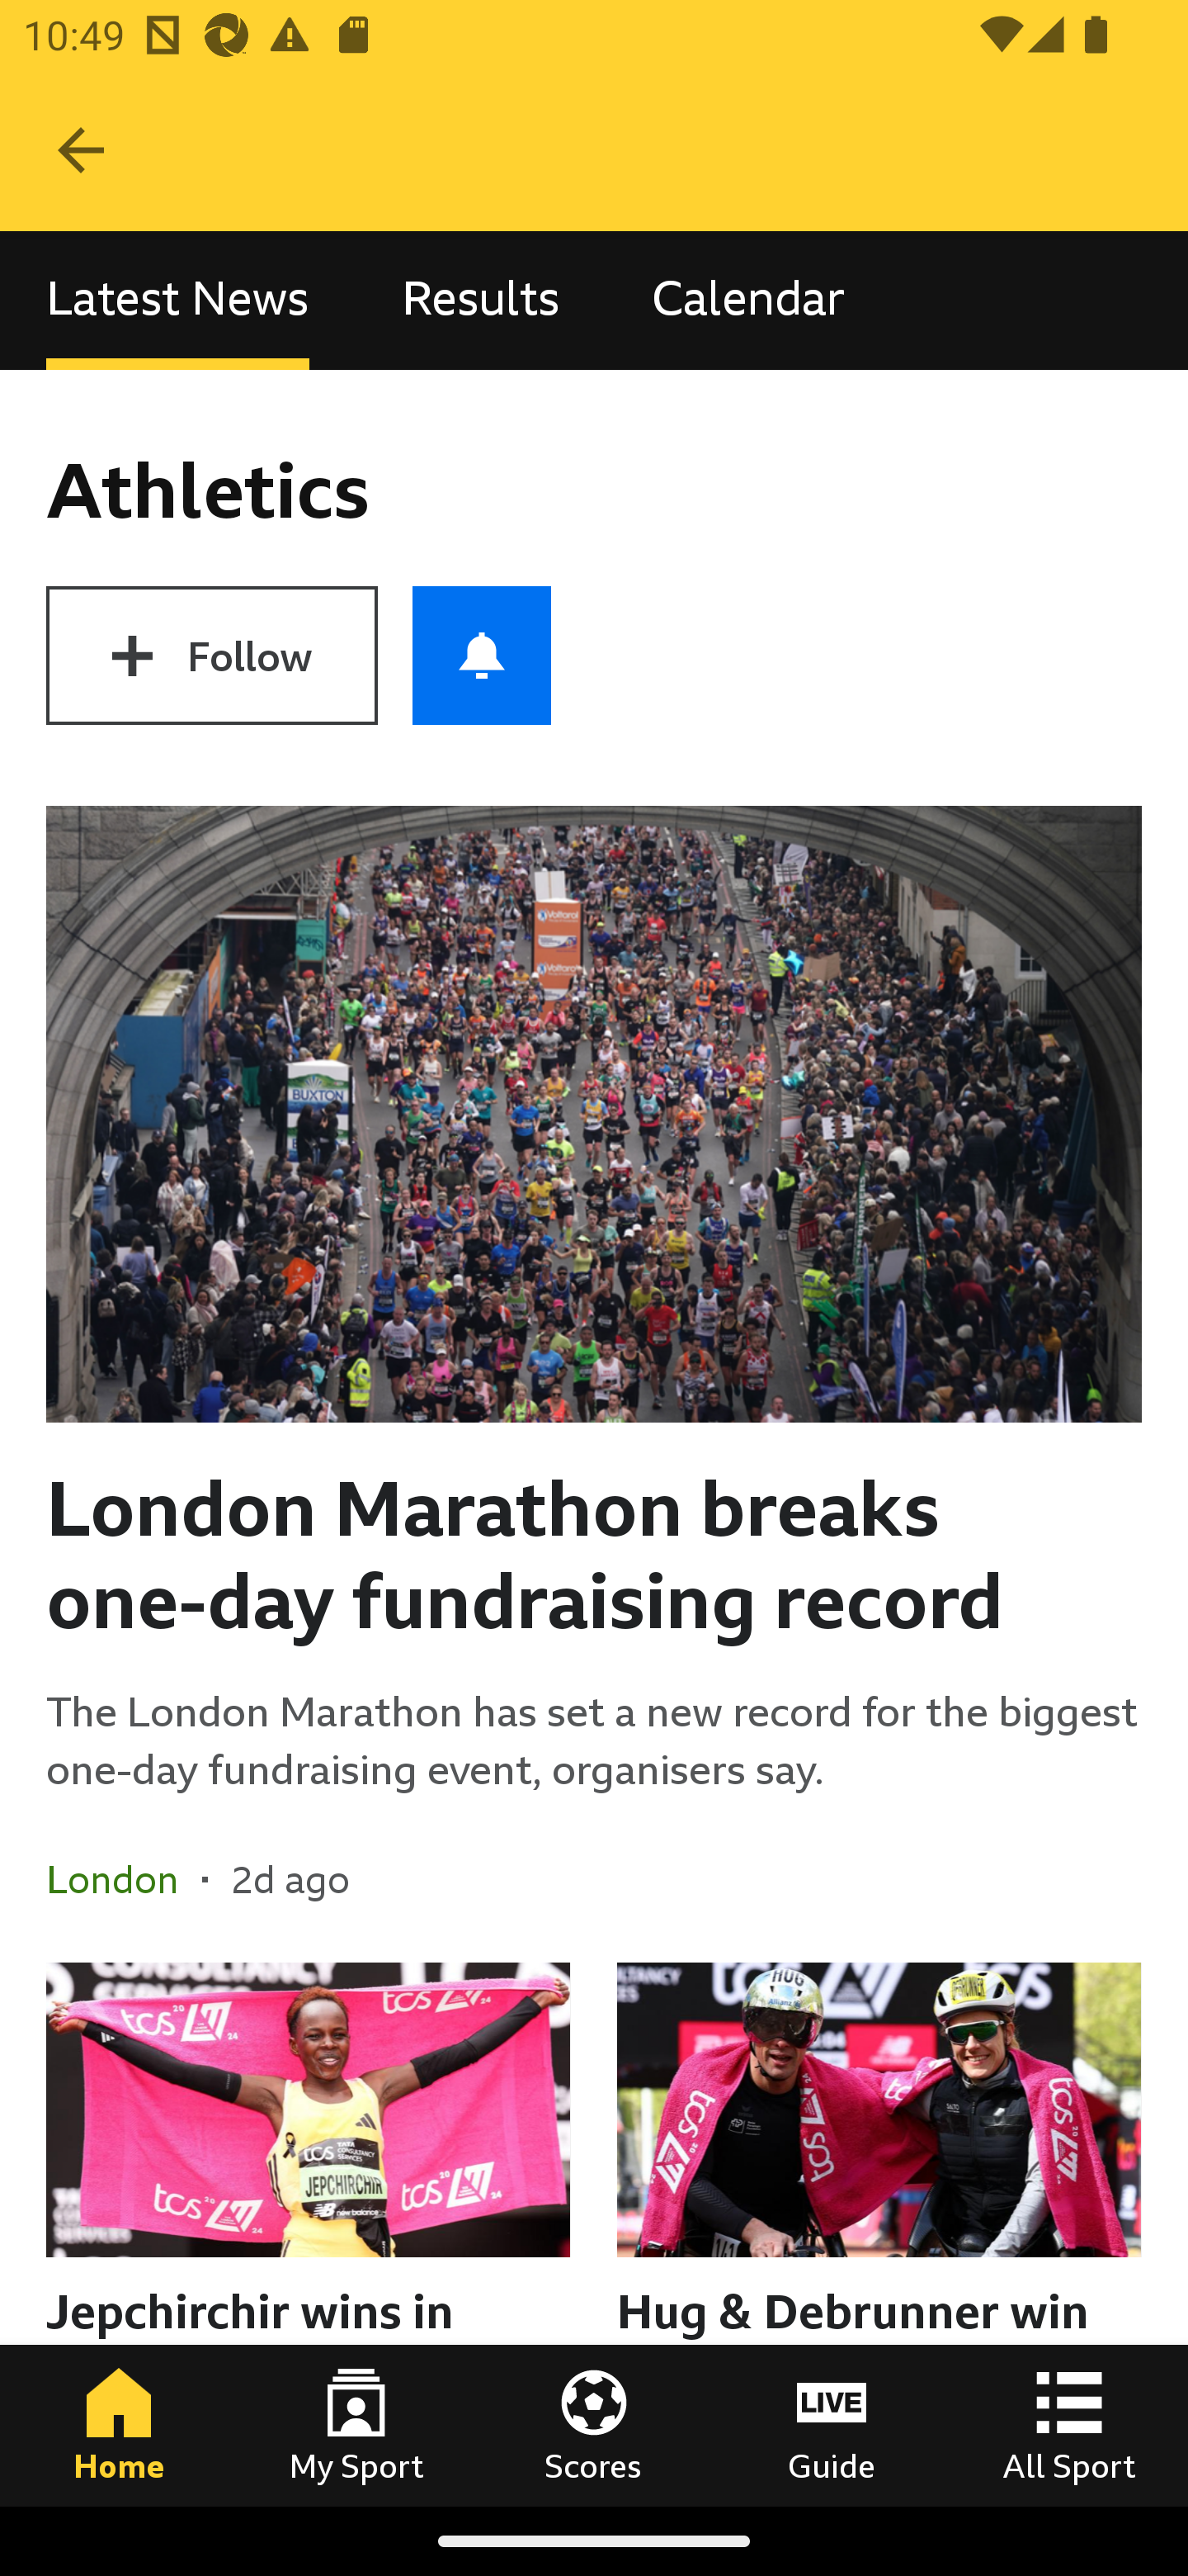 The height and width of the screenshot is (2576, 1188). Describe the element at coordinates (177, 301) in the screenshot. I see `Latest News, selected Latest News` at that location.